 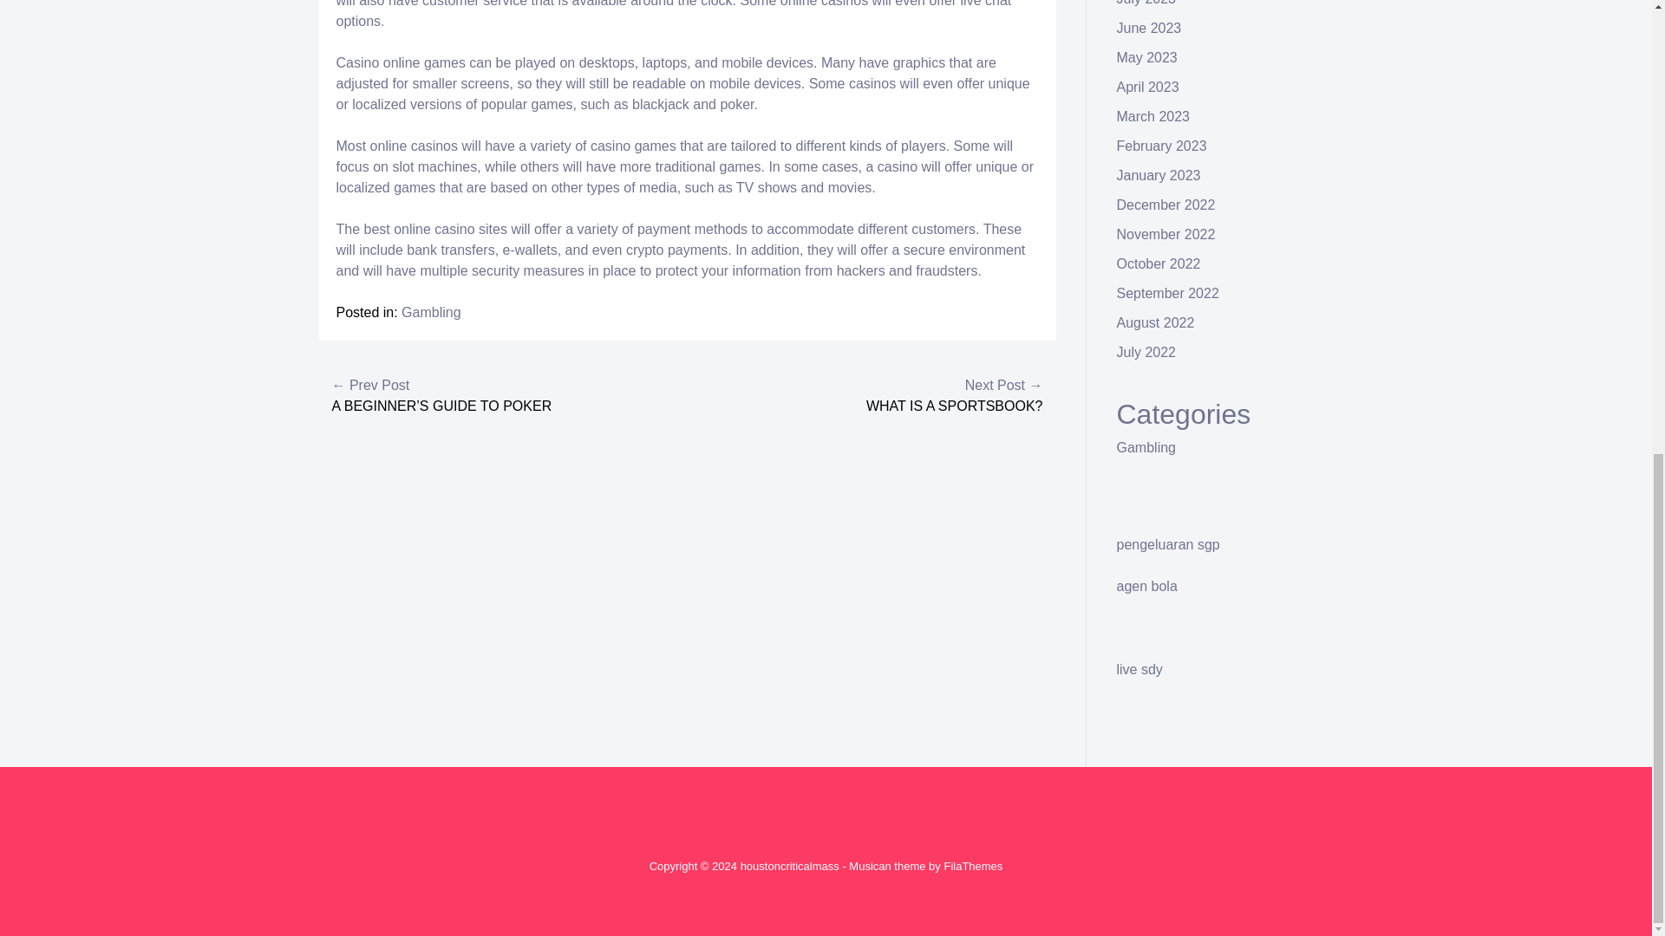 I want to click on March 2023, so click(x=1153, y=116).